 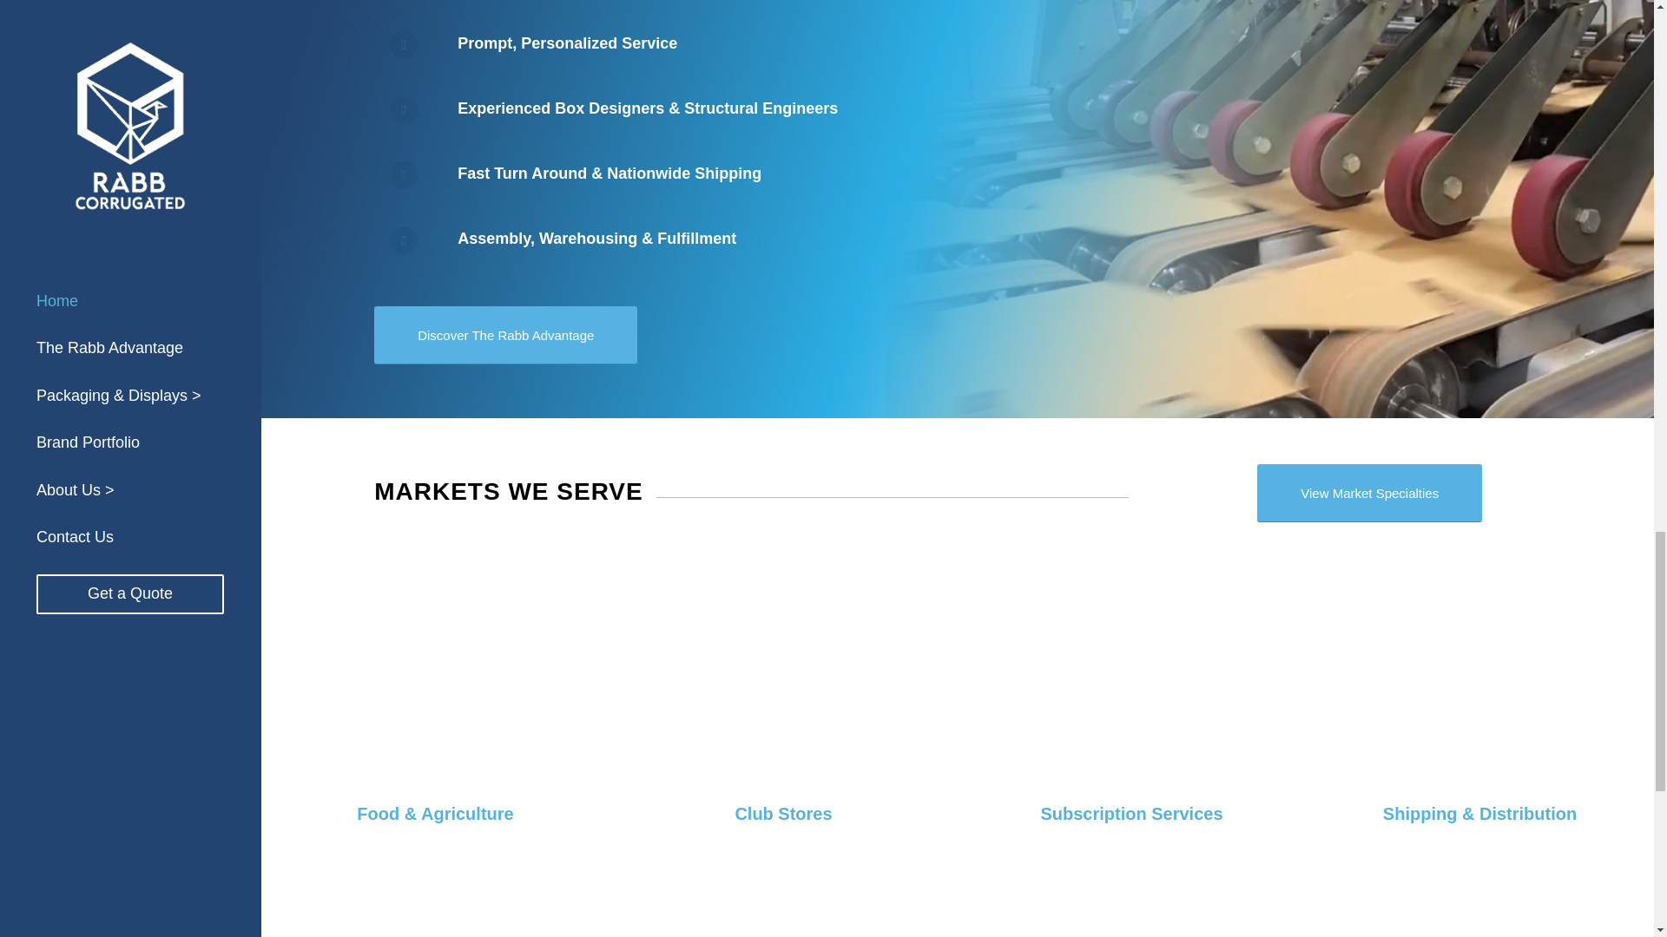 I want to click on View Market Specialties, so click(x=1368, y=493).